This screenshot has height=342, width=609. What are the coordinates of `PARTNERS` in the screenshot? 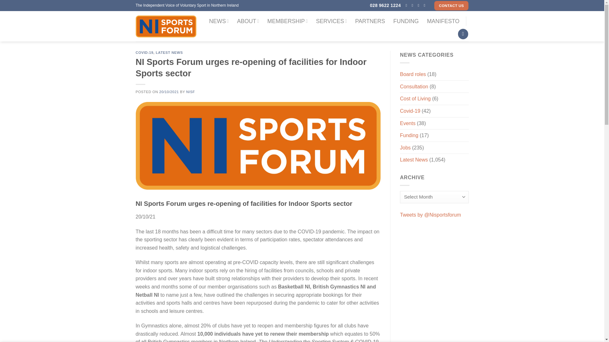 It's located at (370, 21).